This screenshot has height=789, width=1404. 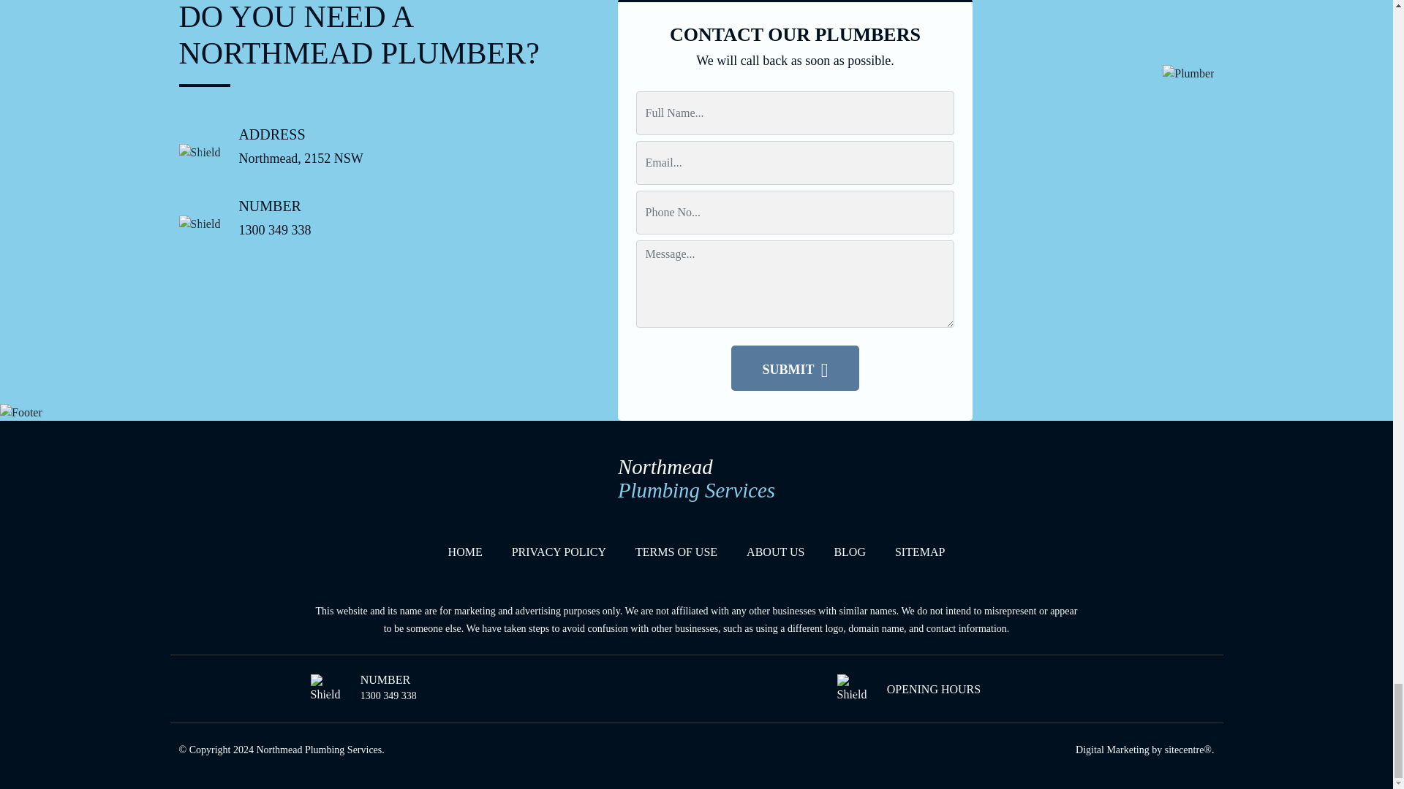 I want to click on Blog, so click(x=920, y=552).